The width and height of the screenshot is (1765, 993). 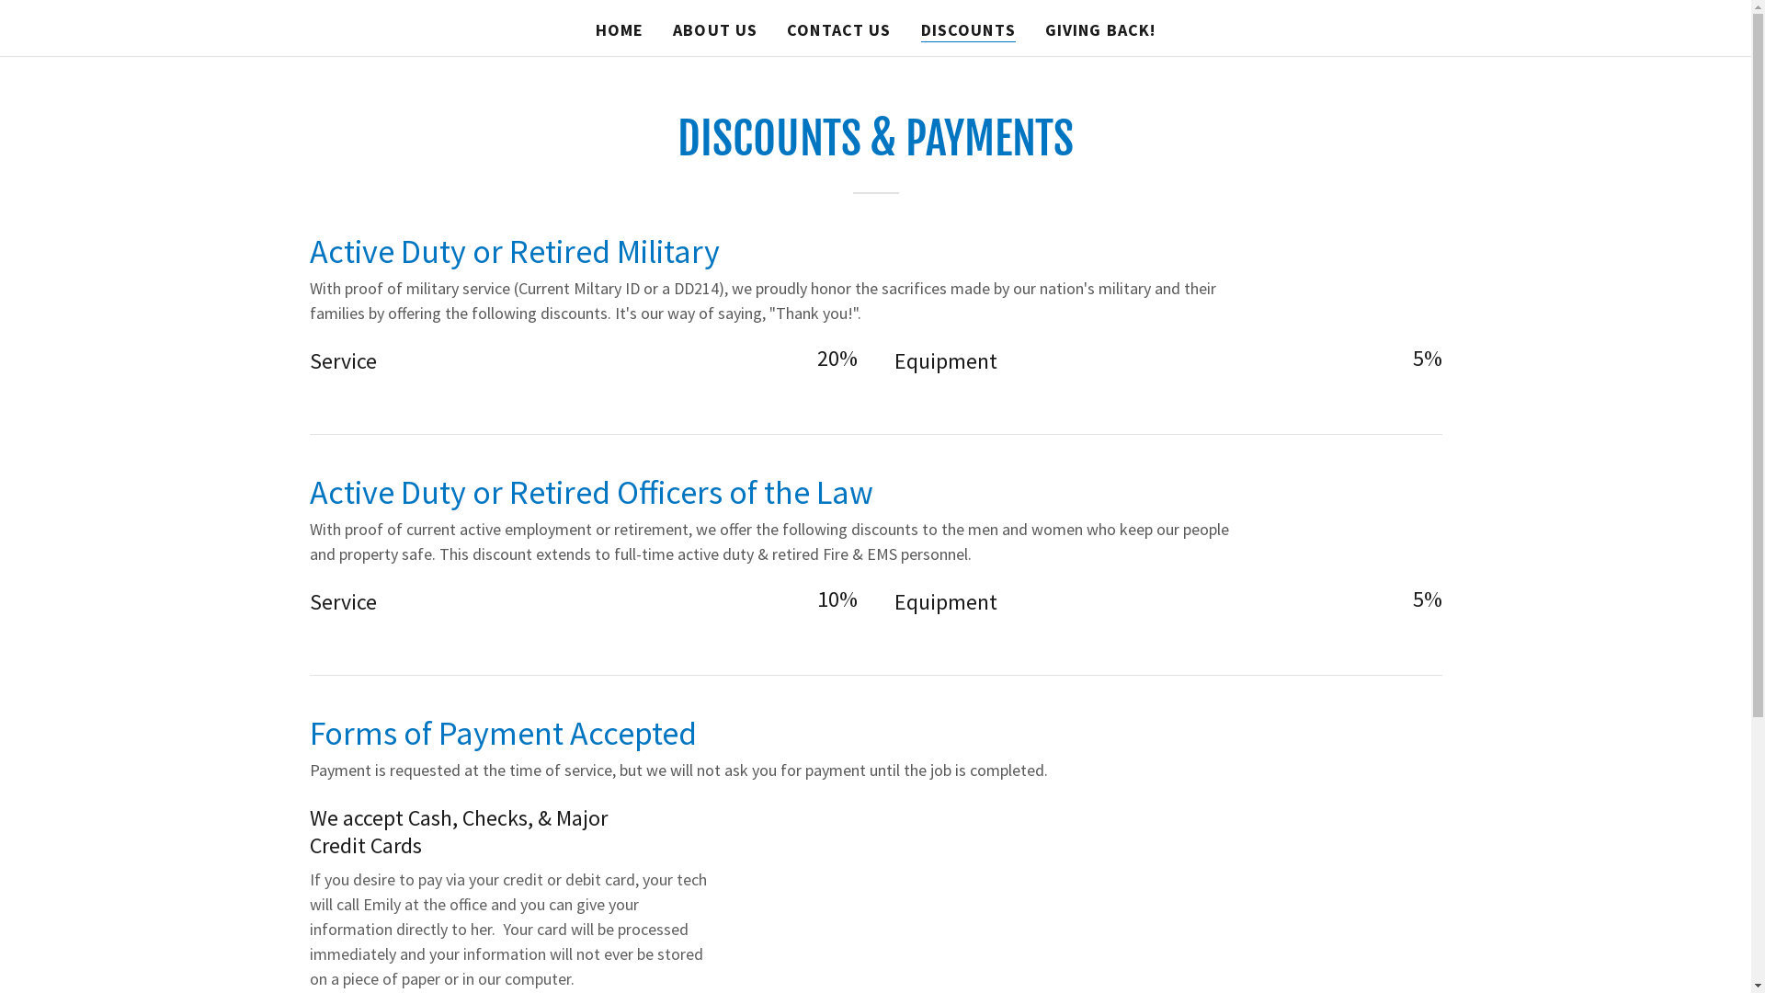 What do you see at coordinates (620, 30) in the screenshot?
I see `HOME` at bounding box center [620, 30].